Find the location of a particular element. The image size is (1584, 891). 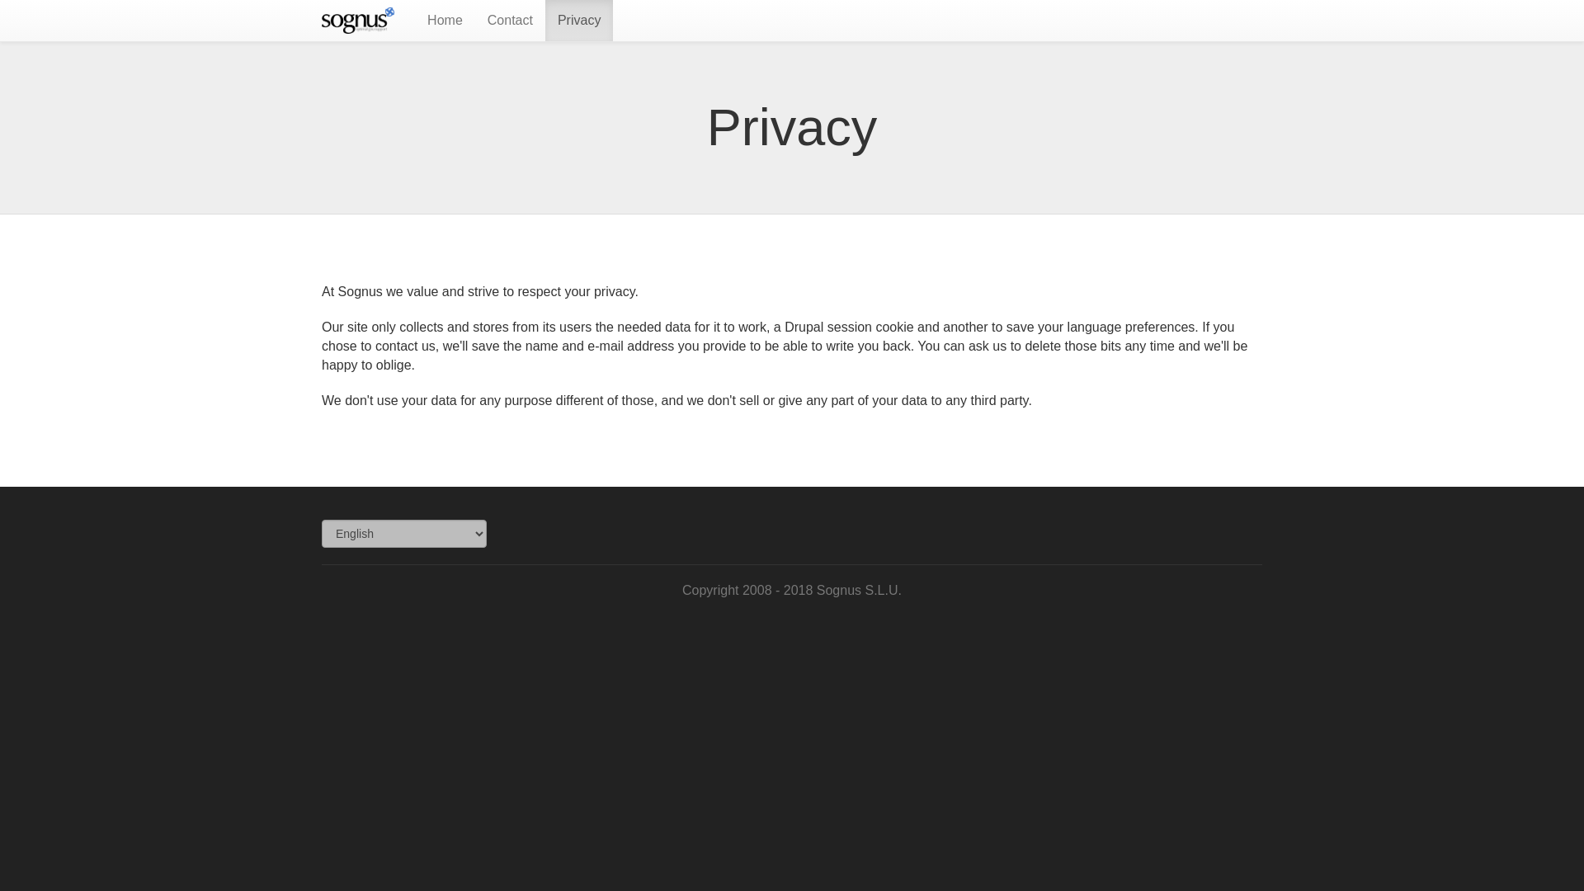

Home is located at coordinates (445, 20).